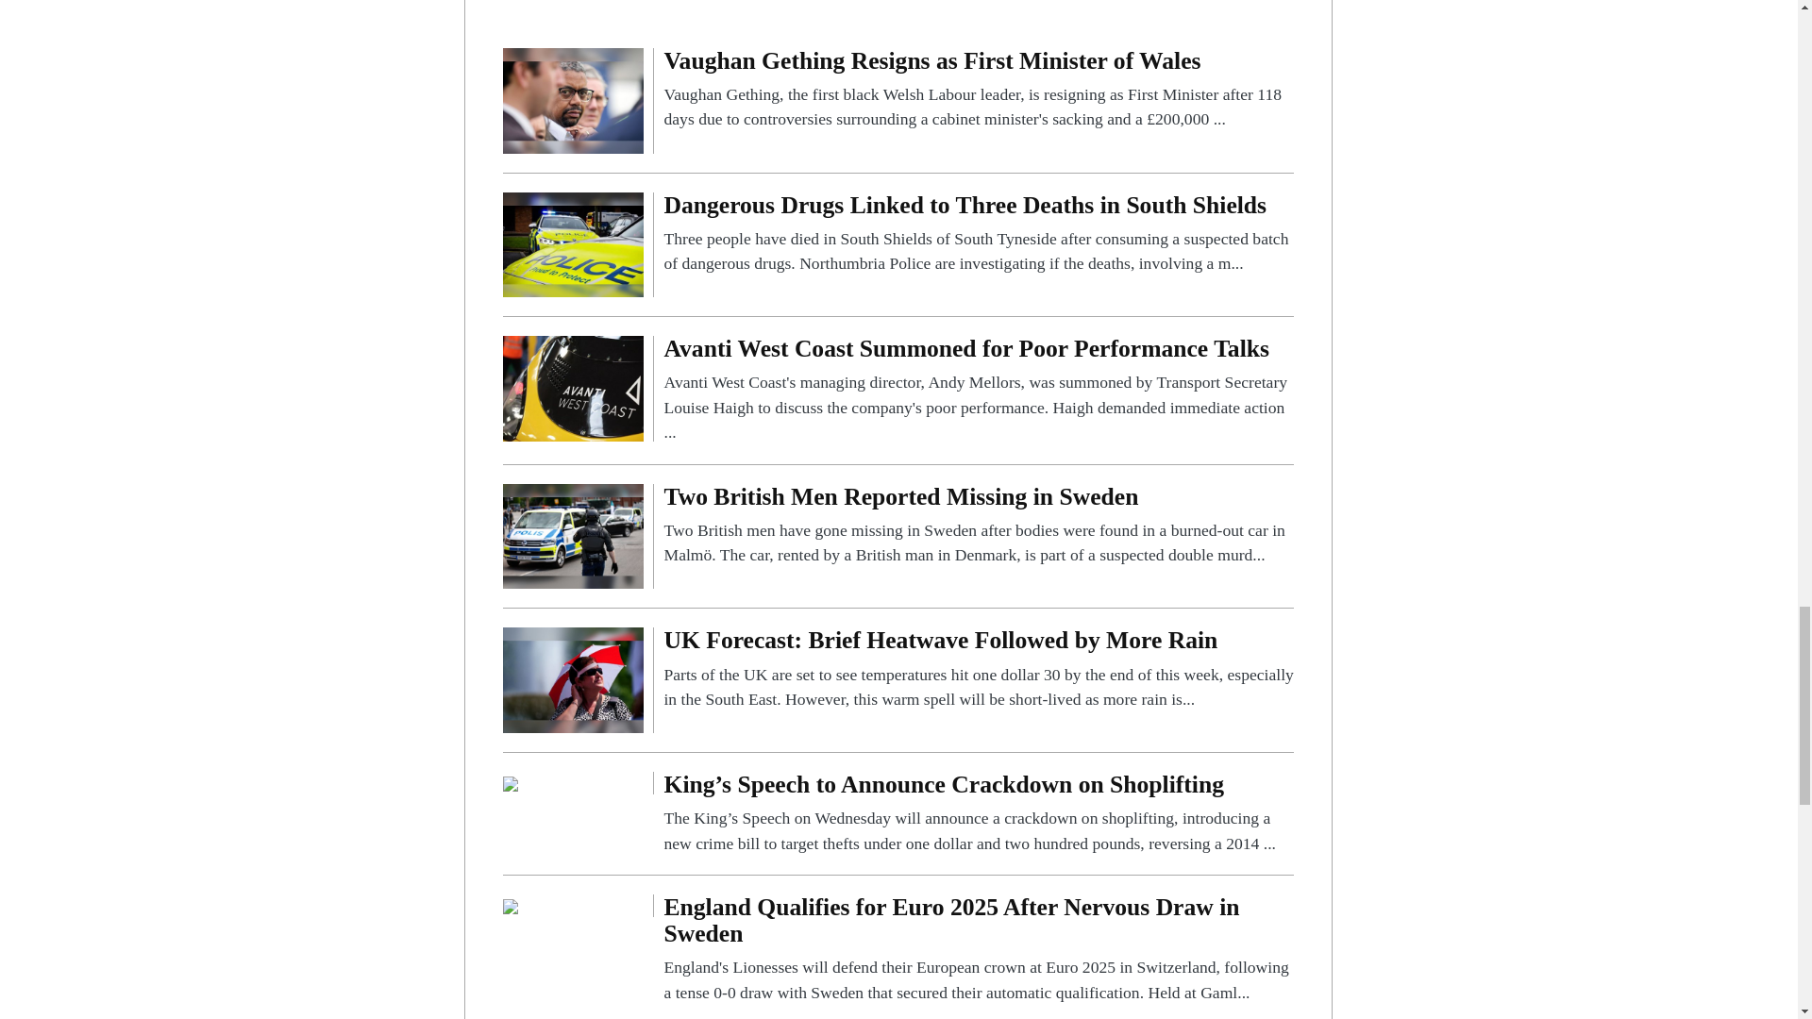  What do you see at coordinates (978, 949) in the screenshot?
I see `England Qualifies for Euro 2025 After Nervous Draw in Sweden` at bounding box center [978, 949].